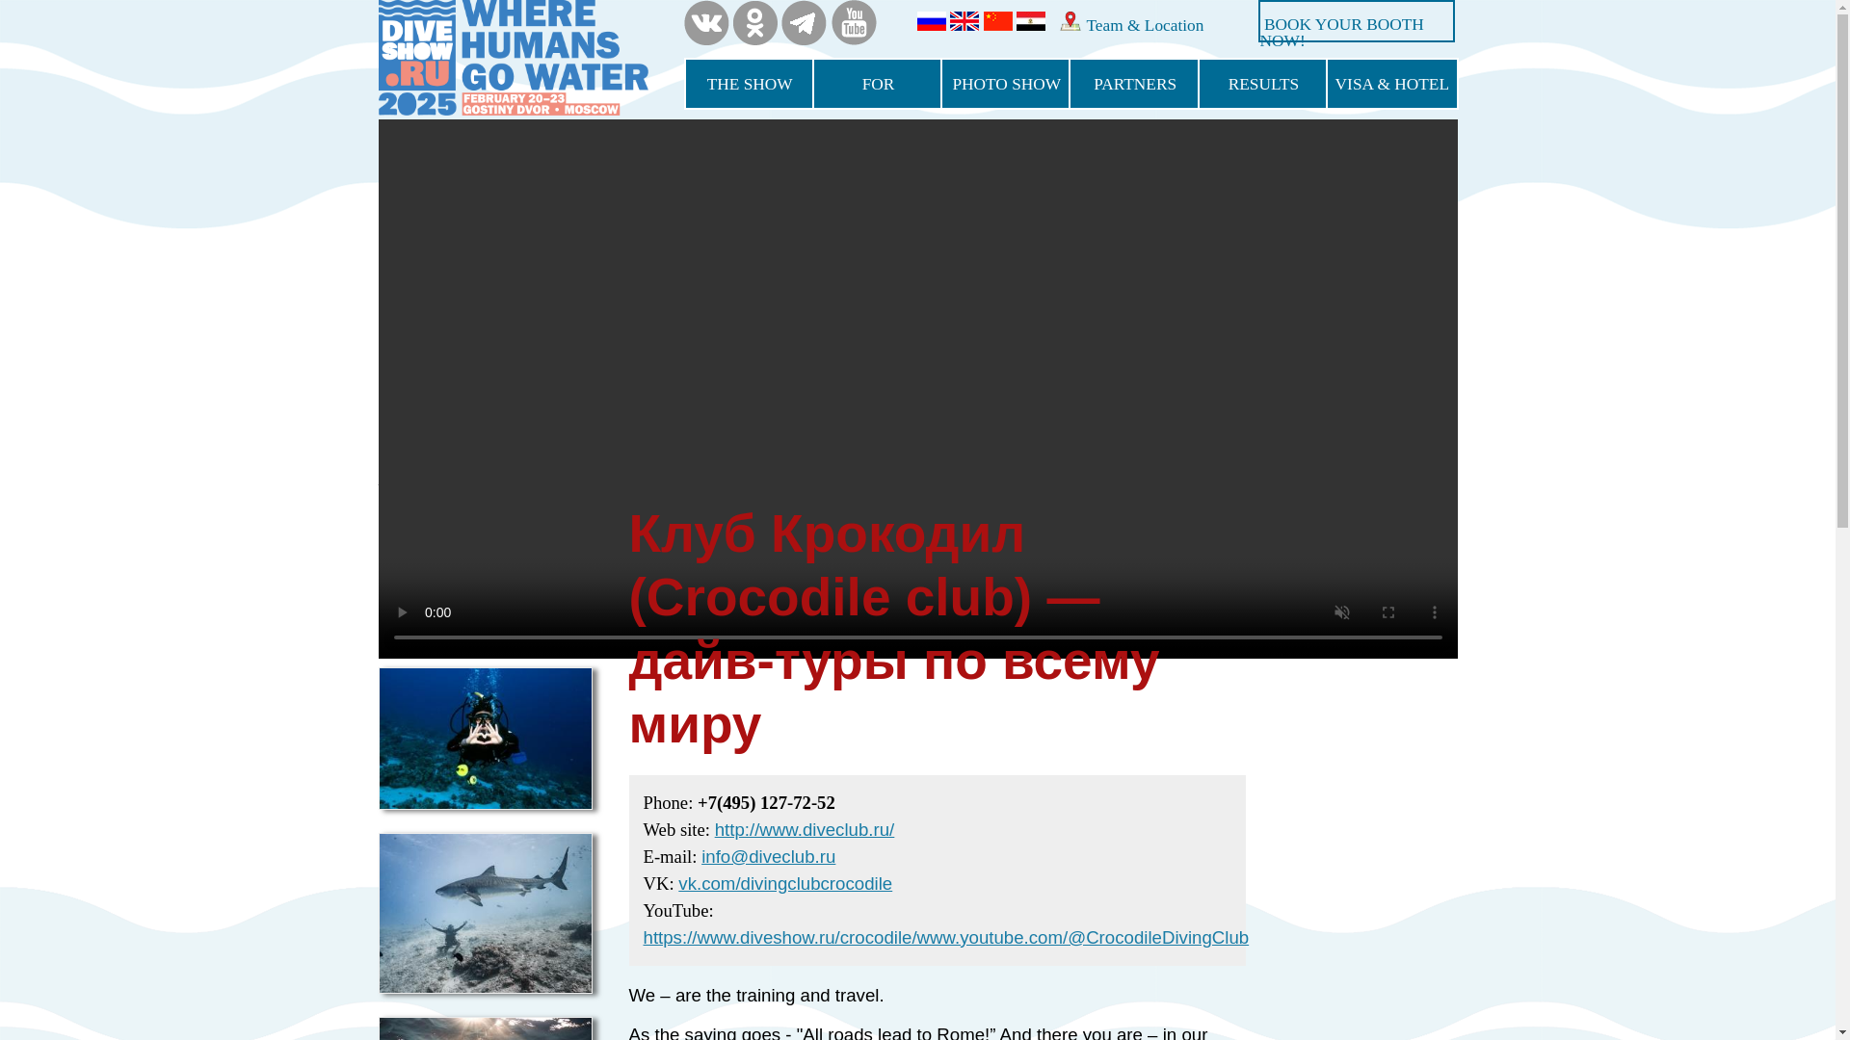 Image resolution: width=1850 pixels, height=1040 pixels. I want to click on THE SHOW, so click(750, 84).